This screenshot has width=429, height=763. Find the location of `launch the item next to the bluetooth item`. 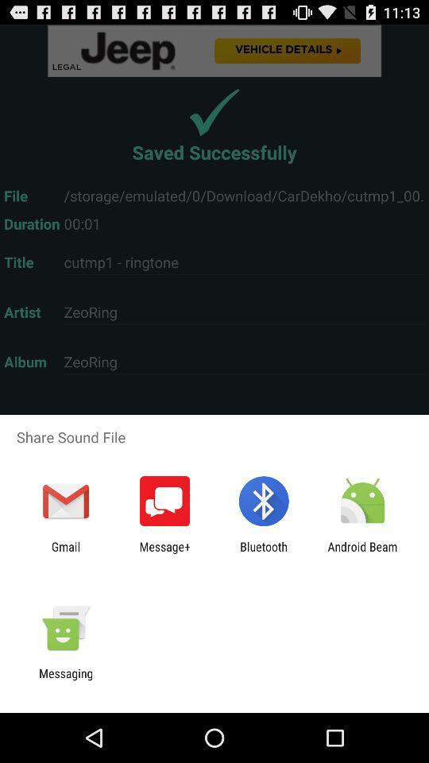

launch the item next to the bluetooth item is located at coordinates (362, 553).